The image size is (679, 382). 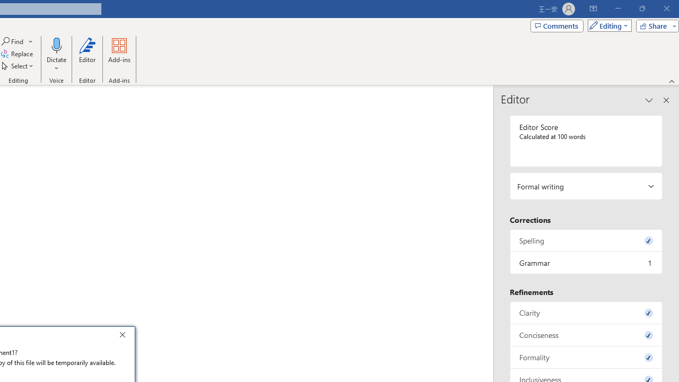 I want to click on More Options, so click(x=56, y=64).